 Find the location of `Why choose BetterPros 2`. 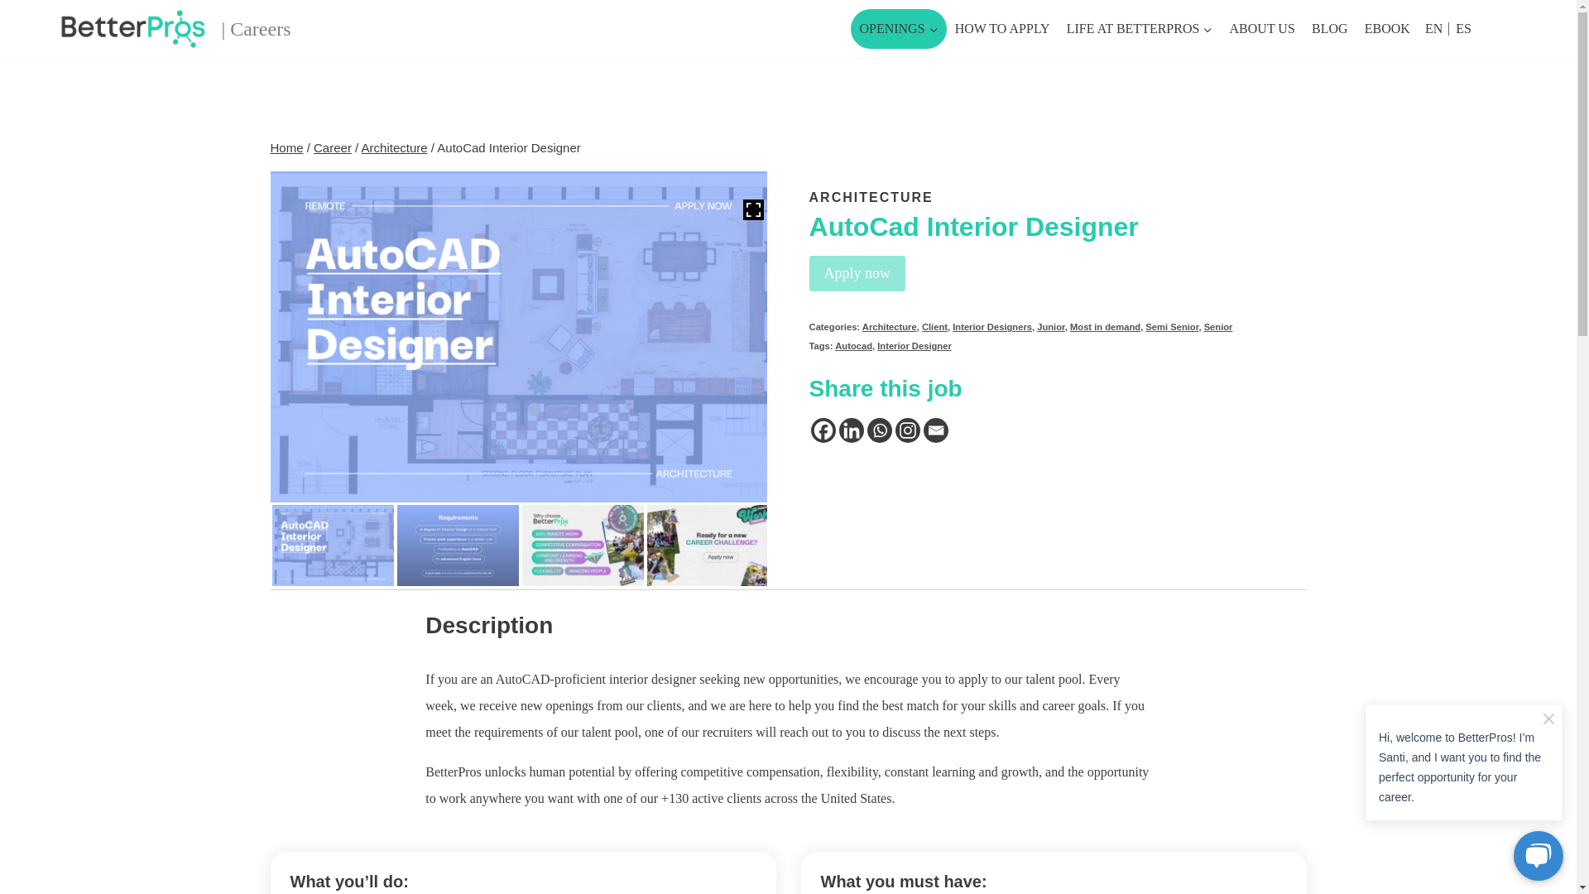

Why choose BetterPros 2 is located at coordinates (708, 546).